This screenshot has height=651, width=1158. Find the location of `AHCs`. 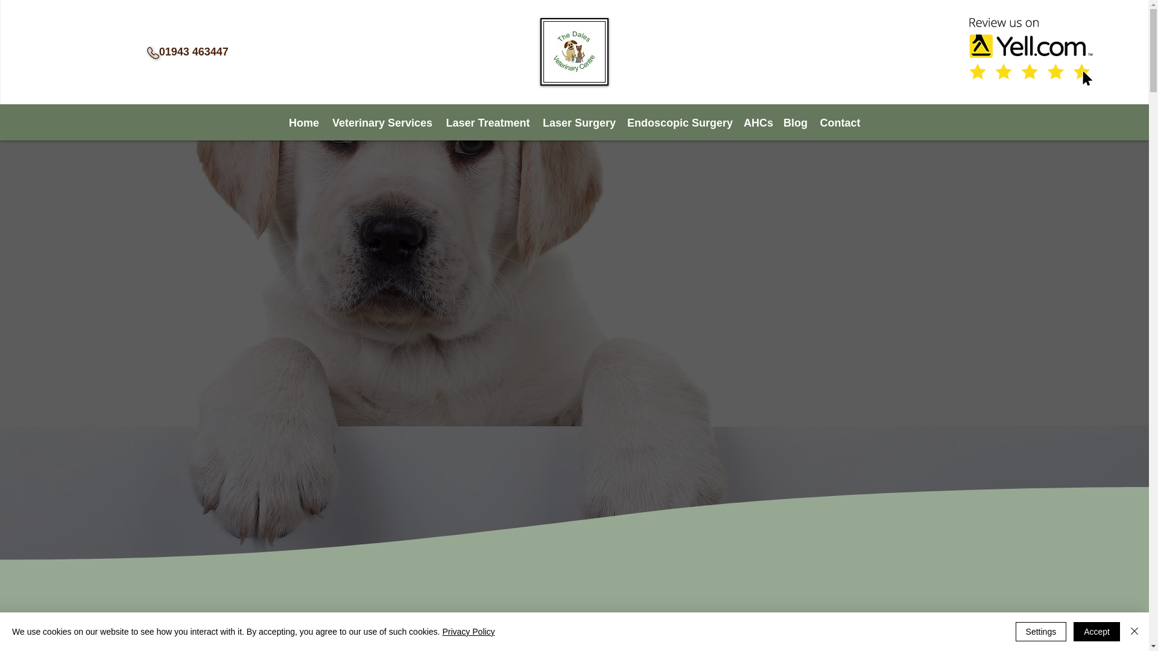

AHCs is located at coordinates (758, 122).